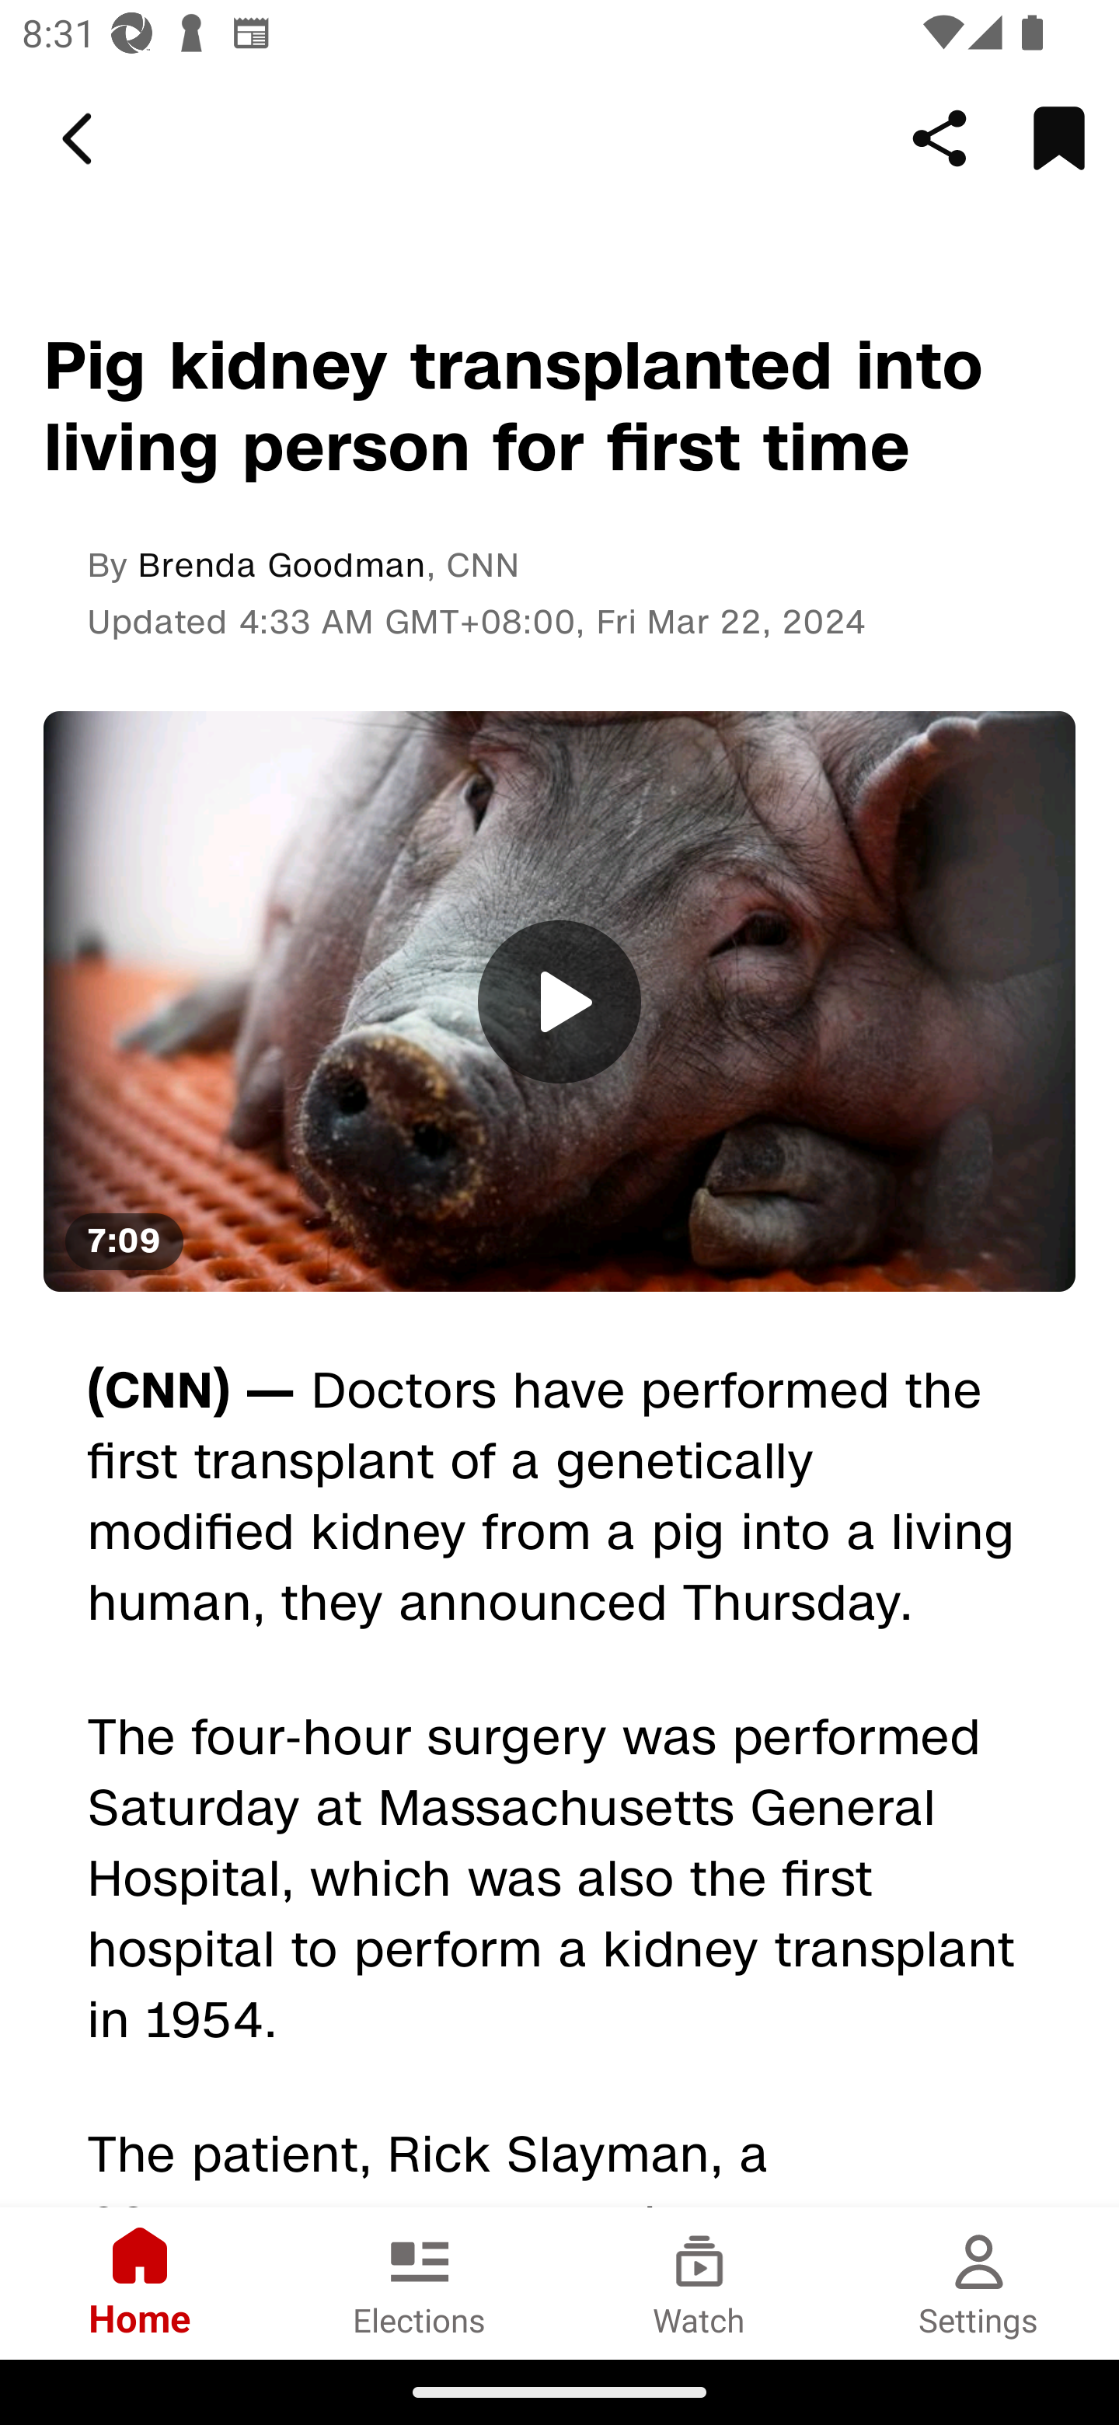  I want to click on Settings, so click(979, 2283).